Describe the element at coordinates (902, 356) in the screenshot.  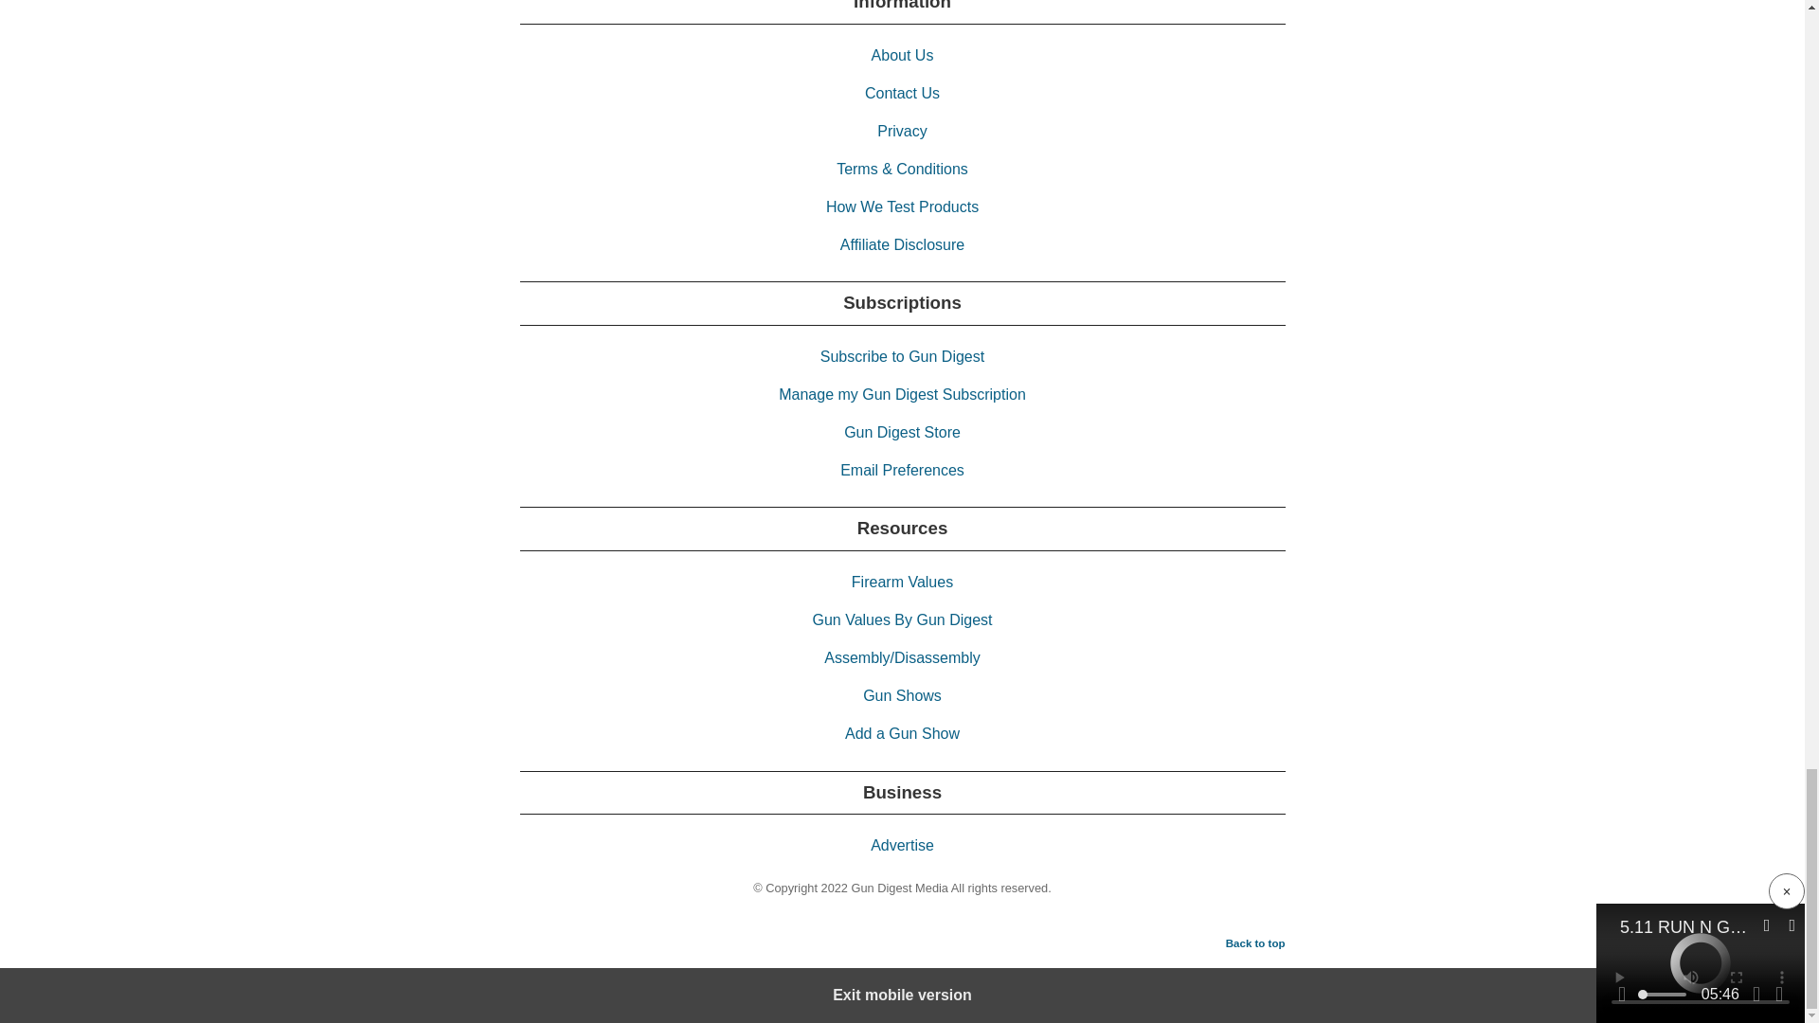
I see `Subscribe to Gun Digest` at that location.